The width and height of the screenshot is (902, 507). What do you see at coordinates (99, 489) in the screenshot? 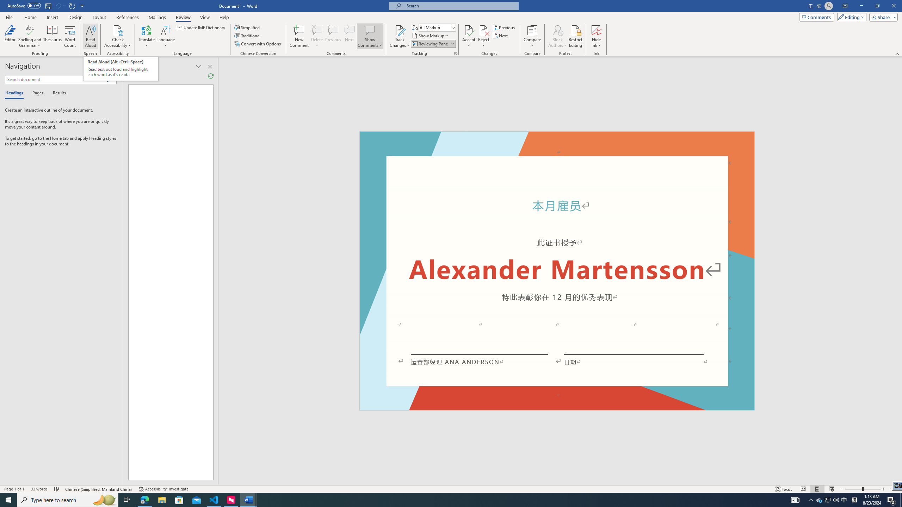
I see `Language Chinese (Simplified, Mainland China)` at bounding box center [99, 489].